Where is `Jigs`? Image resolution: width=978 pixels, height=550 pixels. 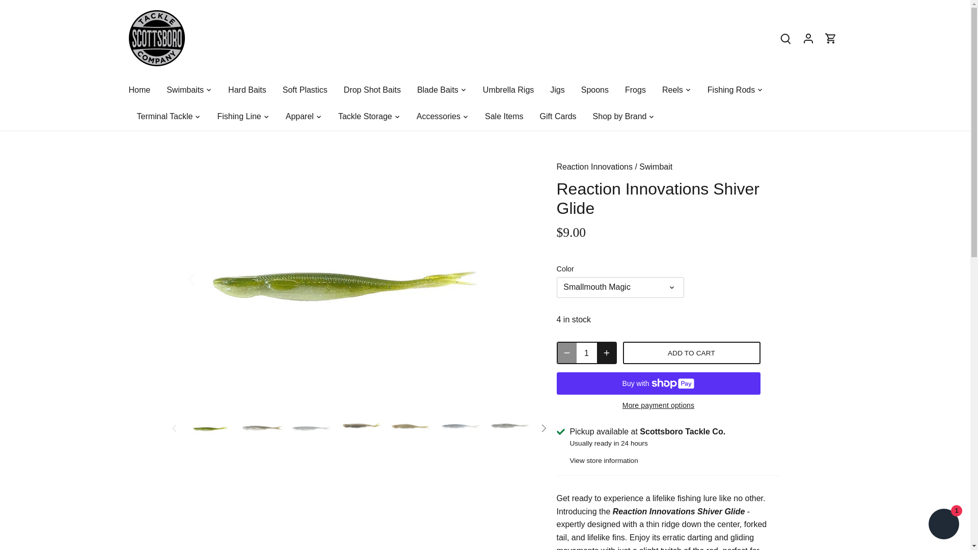 Jigs is located at coordinates (557, 90).